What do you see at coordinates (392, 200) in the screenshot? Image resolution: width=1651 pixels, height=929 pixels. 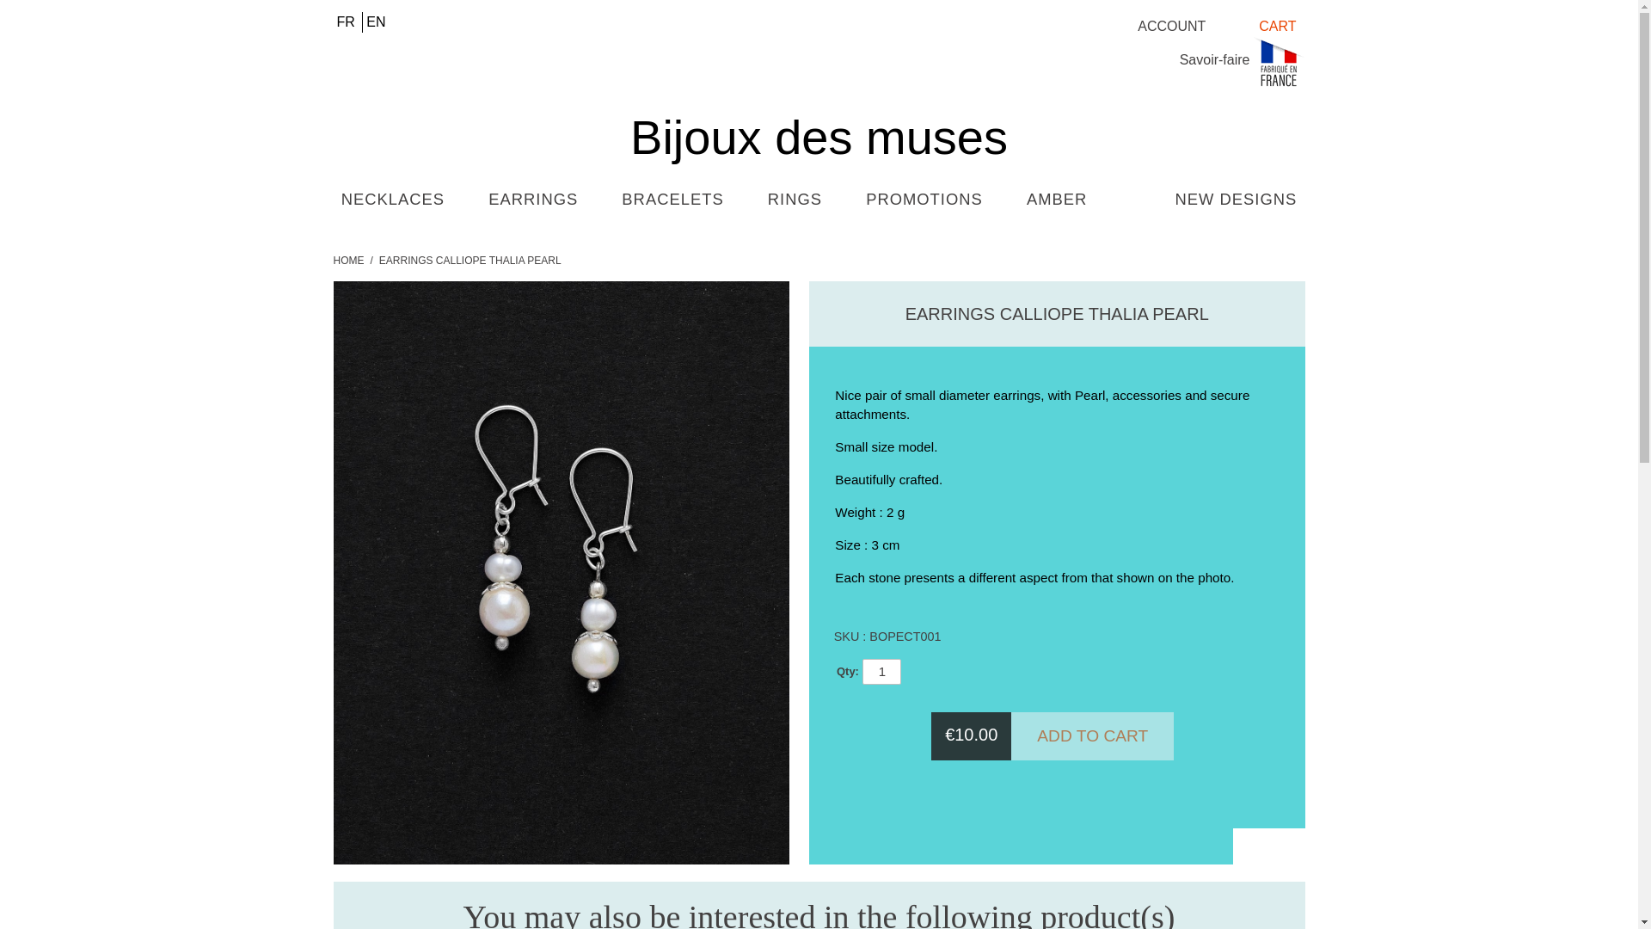 I see `NECKLACES` at bounding box center [392, 200].